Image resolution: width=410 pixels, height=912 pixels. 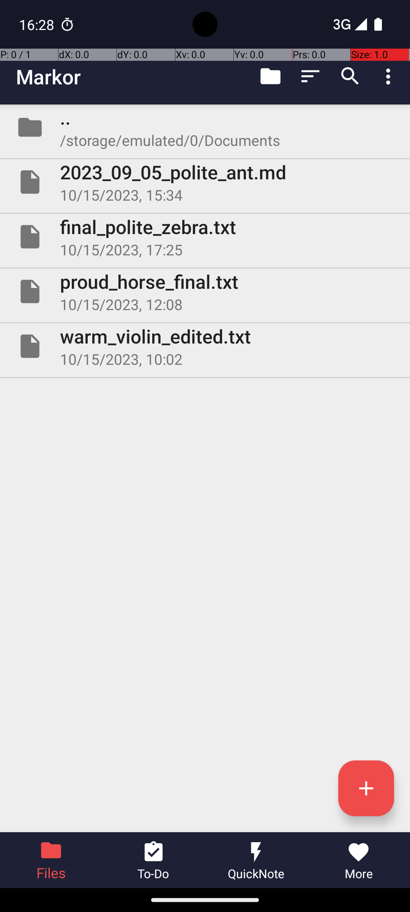 I want to click on File warm_violin_edited.txt , so click(x=205, y=346).